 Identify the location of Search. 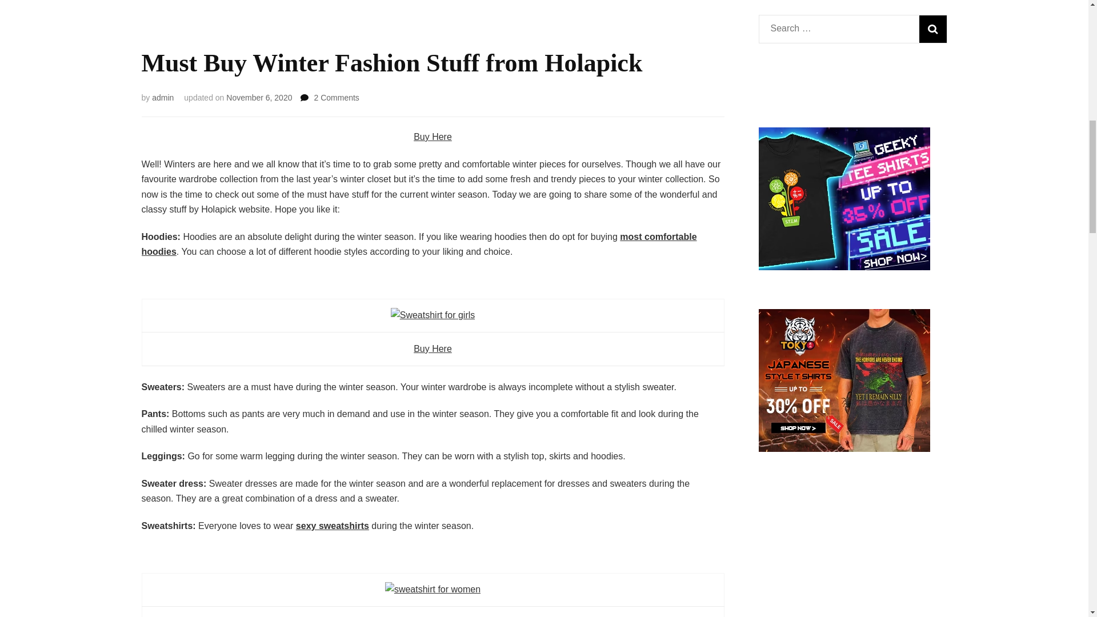
(932, 29).